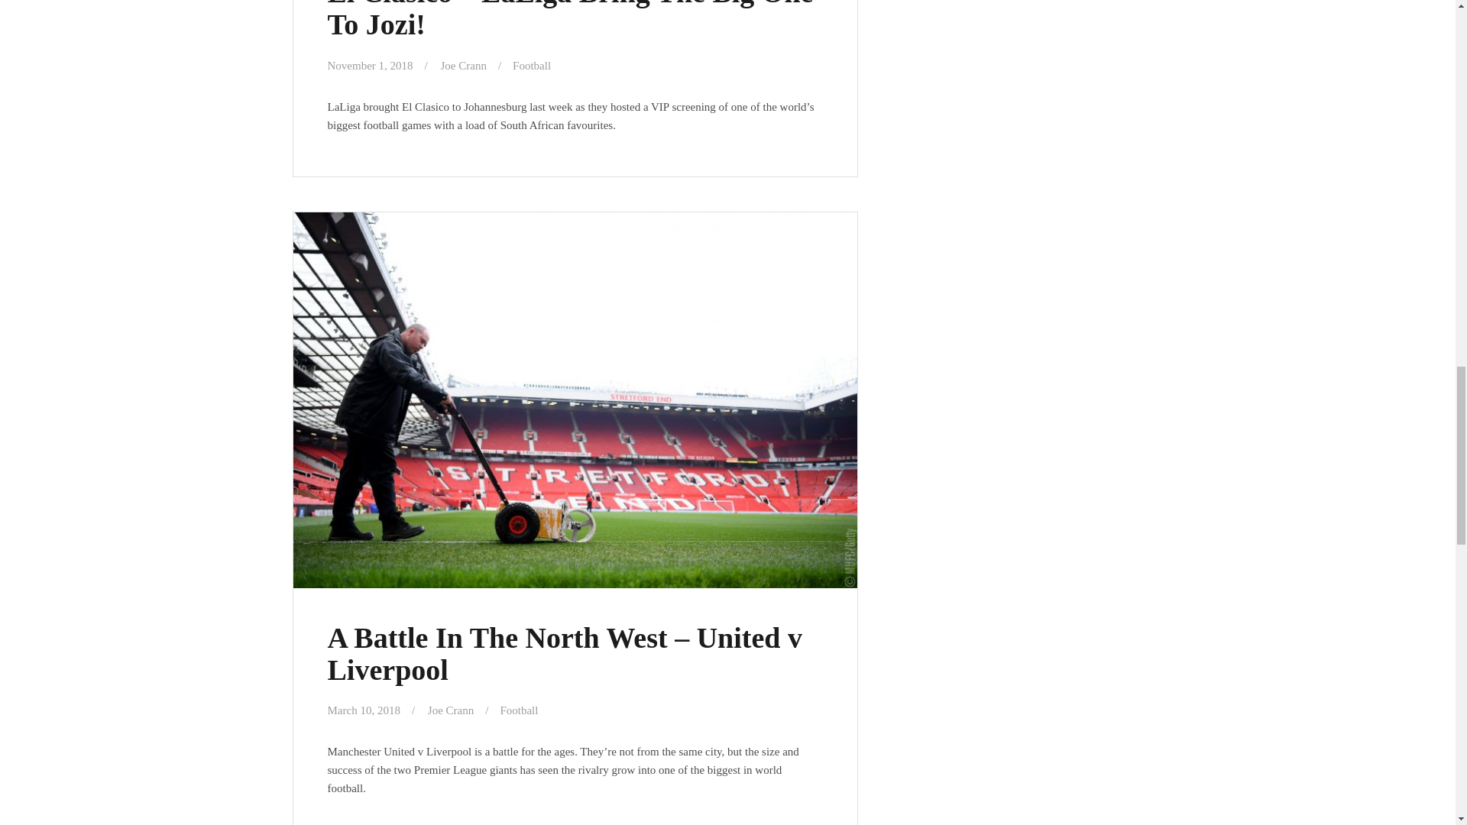 Image resolution: width=1467 pixels, height=825 pixels. Describe the element at coordinates (363, 710) in the screenshot. I see `March 10, 2018` at that location.